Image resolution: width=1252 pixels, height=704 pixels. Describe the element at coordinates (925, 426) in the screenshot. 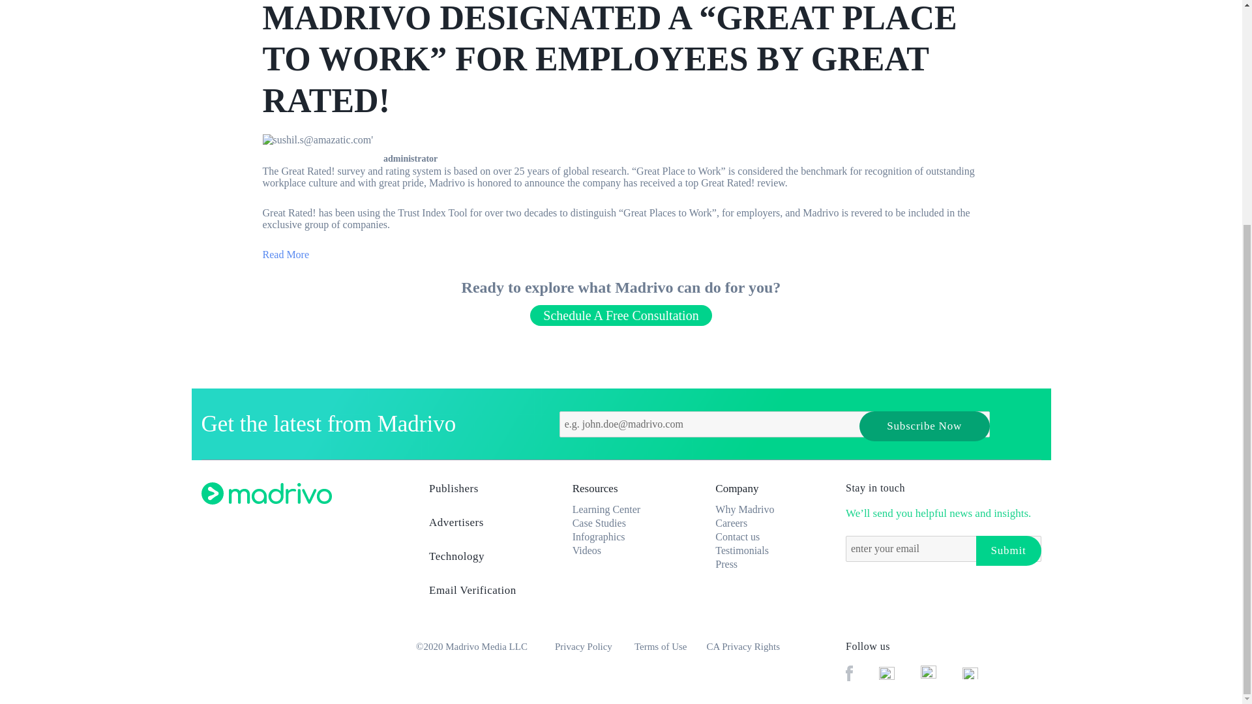

I see `Subscribe Now` at that location.